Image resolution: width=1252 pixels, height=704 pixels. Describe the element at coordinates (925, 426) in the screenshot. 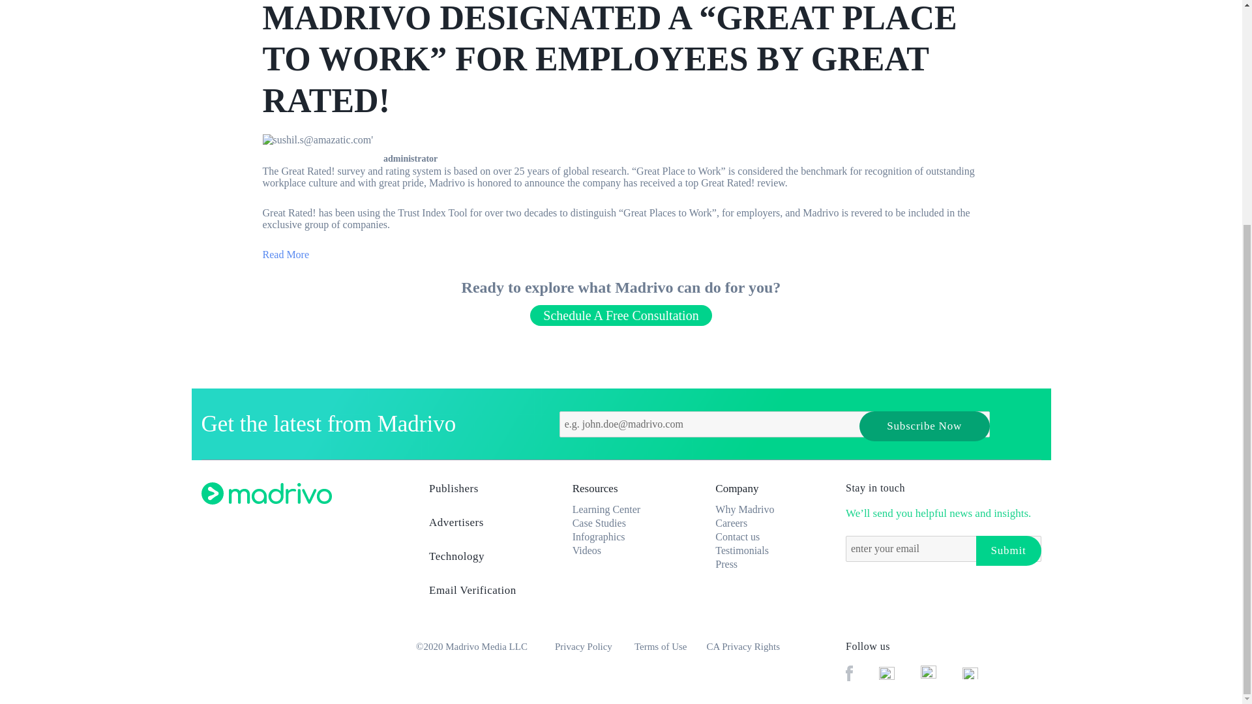

I see `Subscribe Now` at that location.